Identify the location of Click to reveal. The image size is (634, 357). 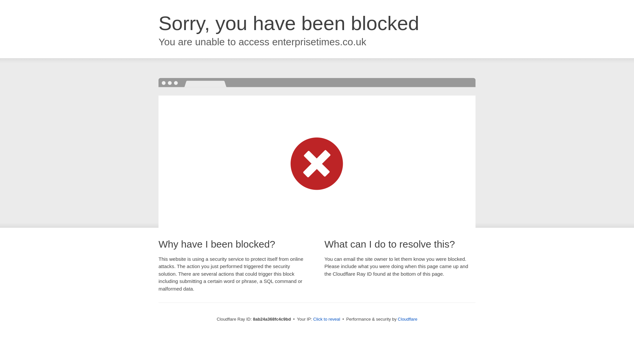
(327, 319).